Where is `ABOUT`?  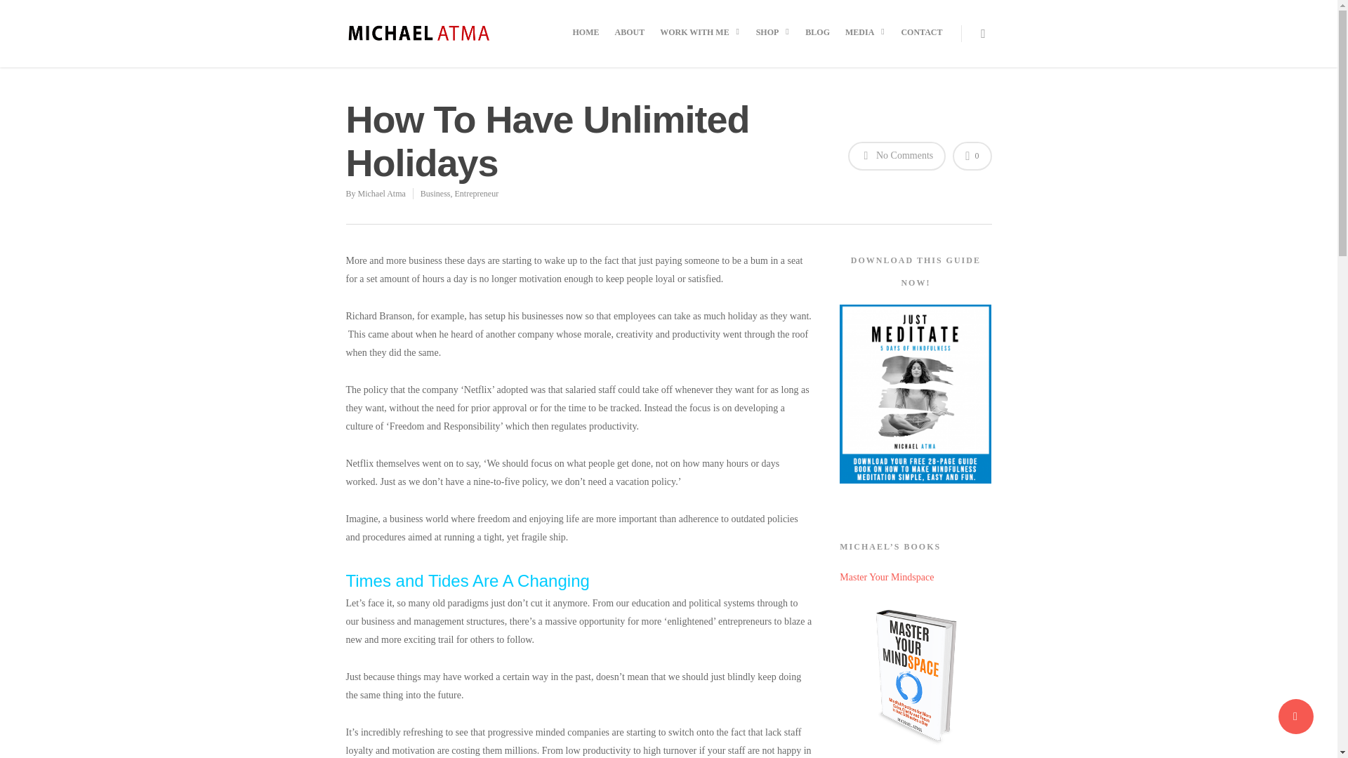
ABOUT is located at coordinates (630, 42).